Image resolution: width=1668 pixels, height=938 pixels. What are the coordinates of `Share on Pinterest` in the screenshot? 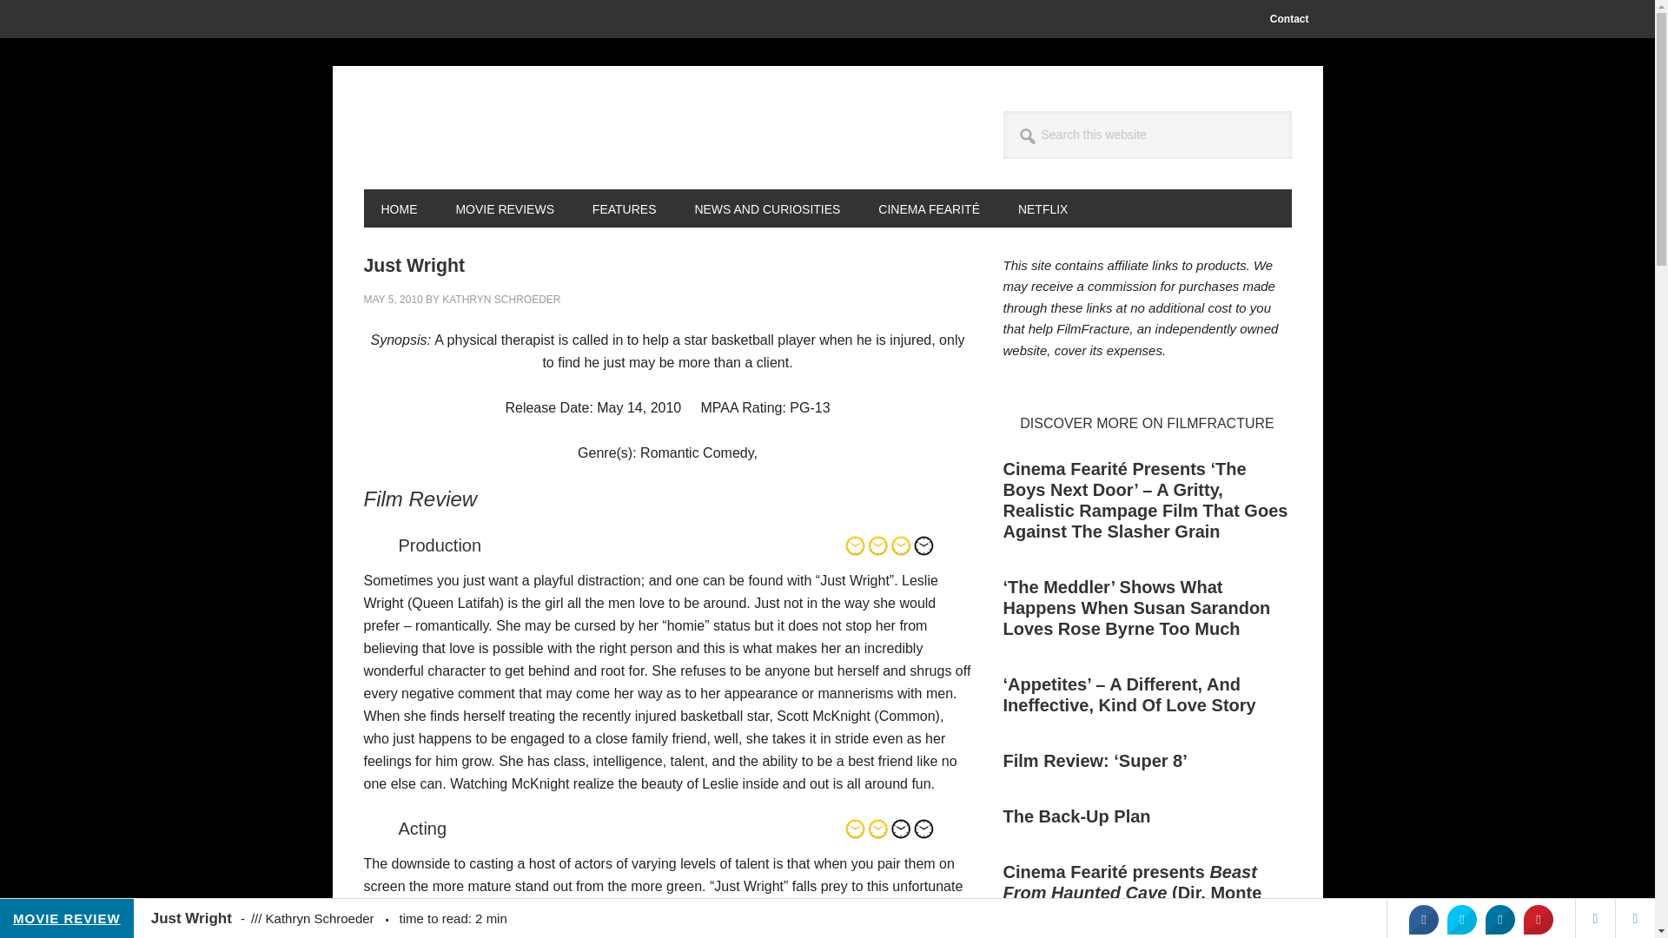 It's located at (1538, 919).